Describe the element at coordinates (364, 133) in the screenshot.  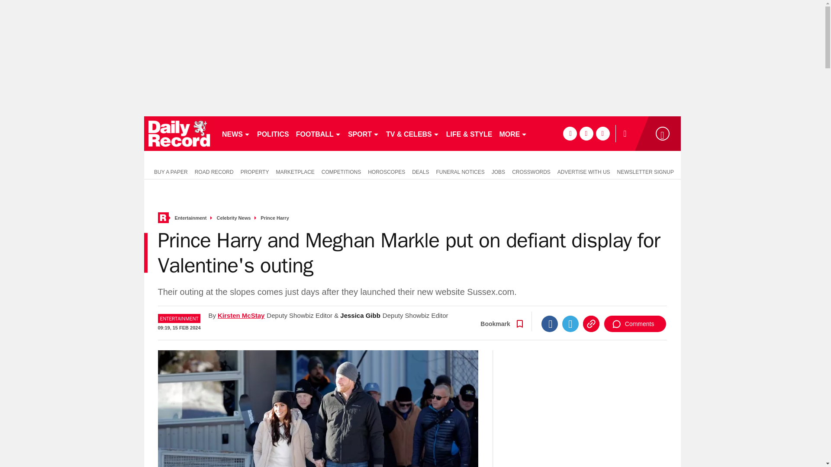
I see `SPORT` at that location.